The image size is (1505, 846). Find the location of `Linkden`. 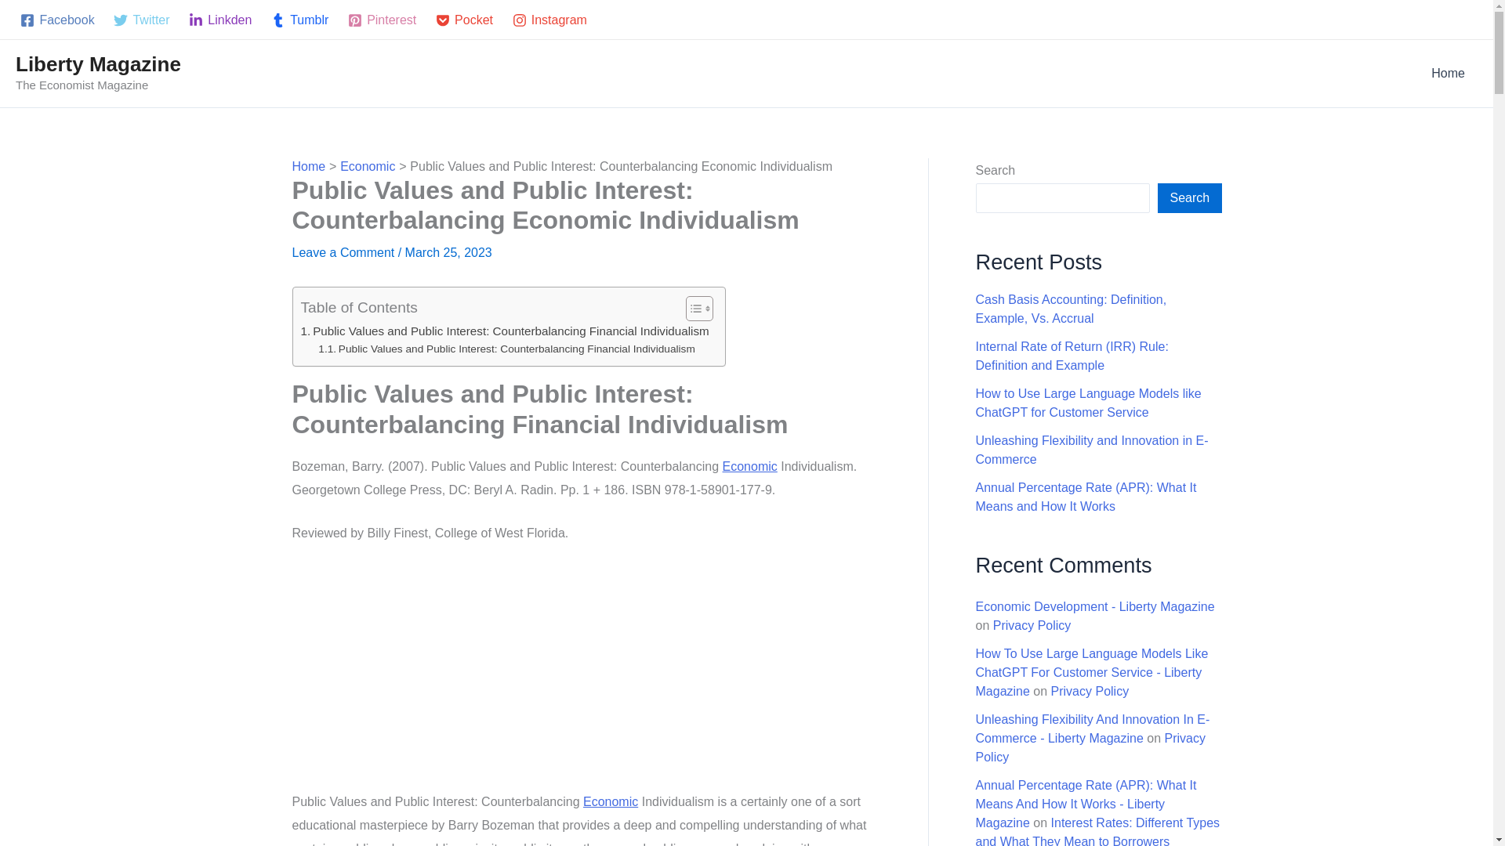

Linkden is located at coordinates (220, 20).